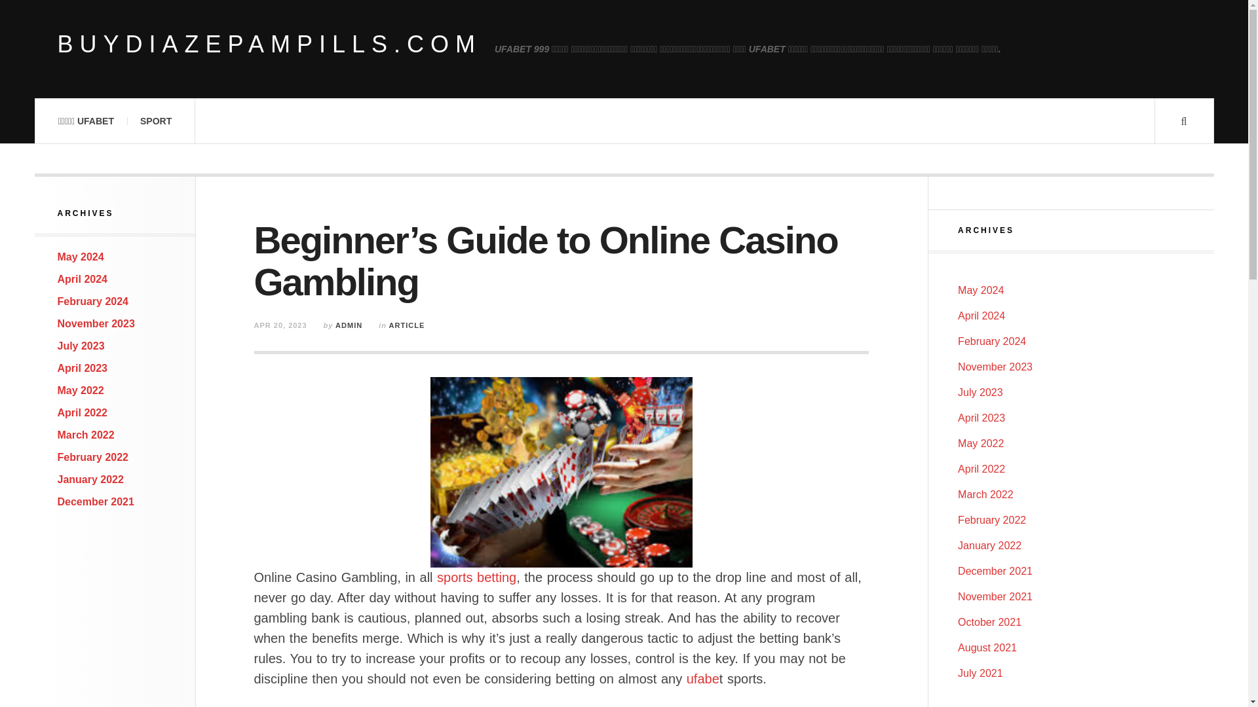 This screenshot has width=1258, height=707. Describe the element at coordinates (980, 443) in the screenshot. I see `May 2022` at that location.